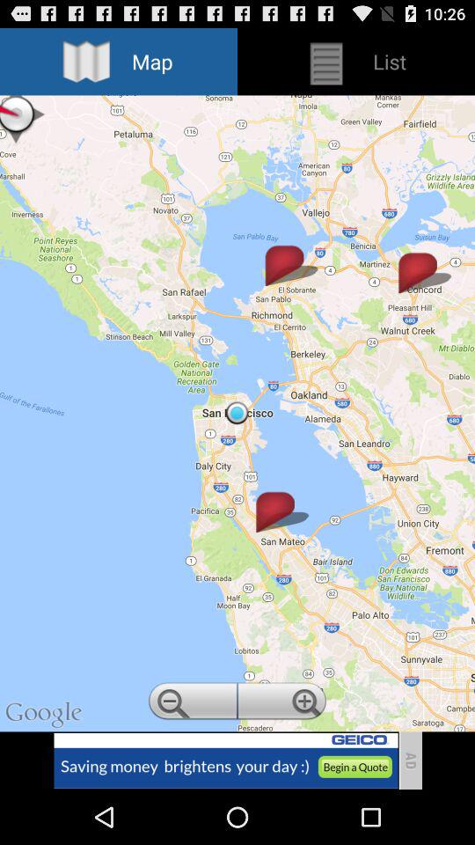 The width and height of the screenshot is (475, 845). I want to click on zoom in, so click(283, 703).